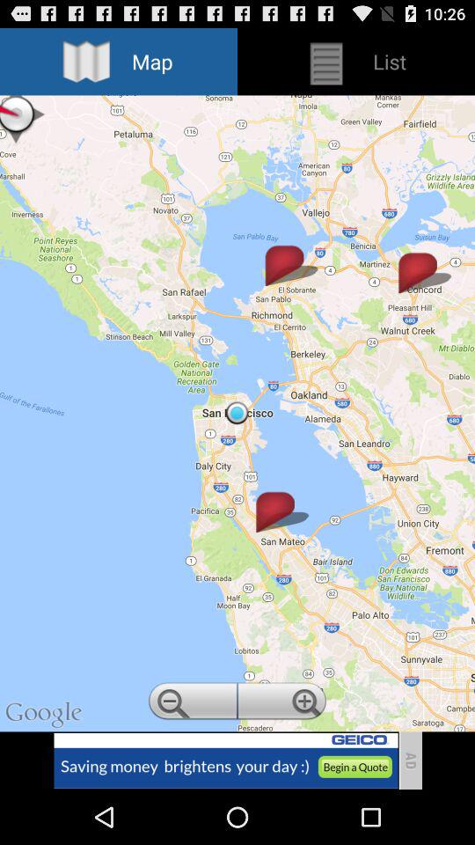 The width and height of the screenshot is (475, 845). I want to click on zoom in, so click(283, 703).